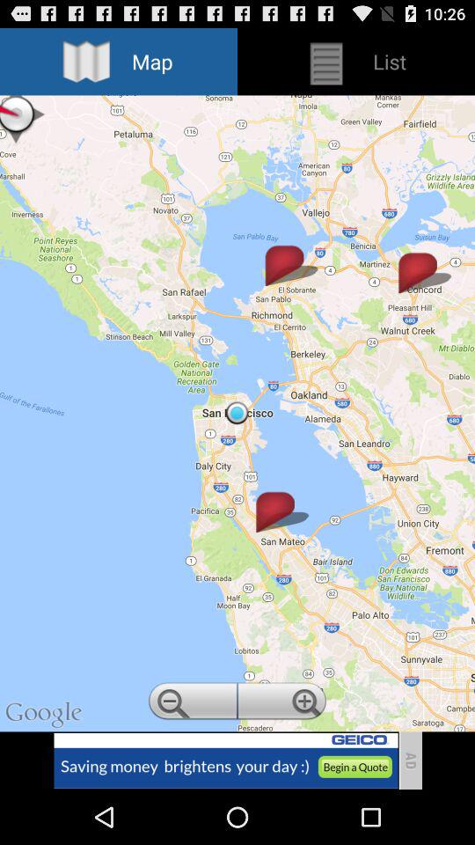 The width and height of the screenshot is (475, 845). I want to click on zoom in, so click(283, 703).